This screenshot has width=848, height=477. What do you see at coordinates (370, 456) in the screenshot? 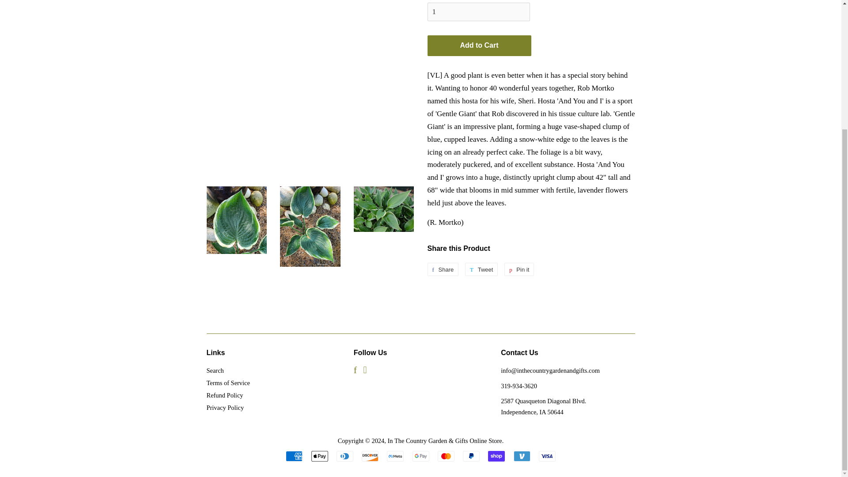
I see `Discover` at bounding box center [370, 456].